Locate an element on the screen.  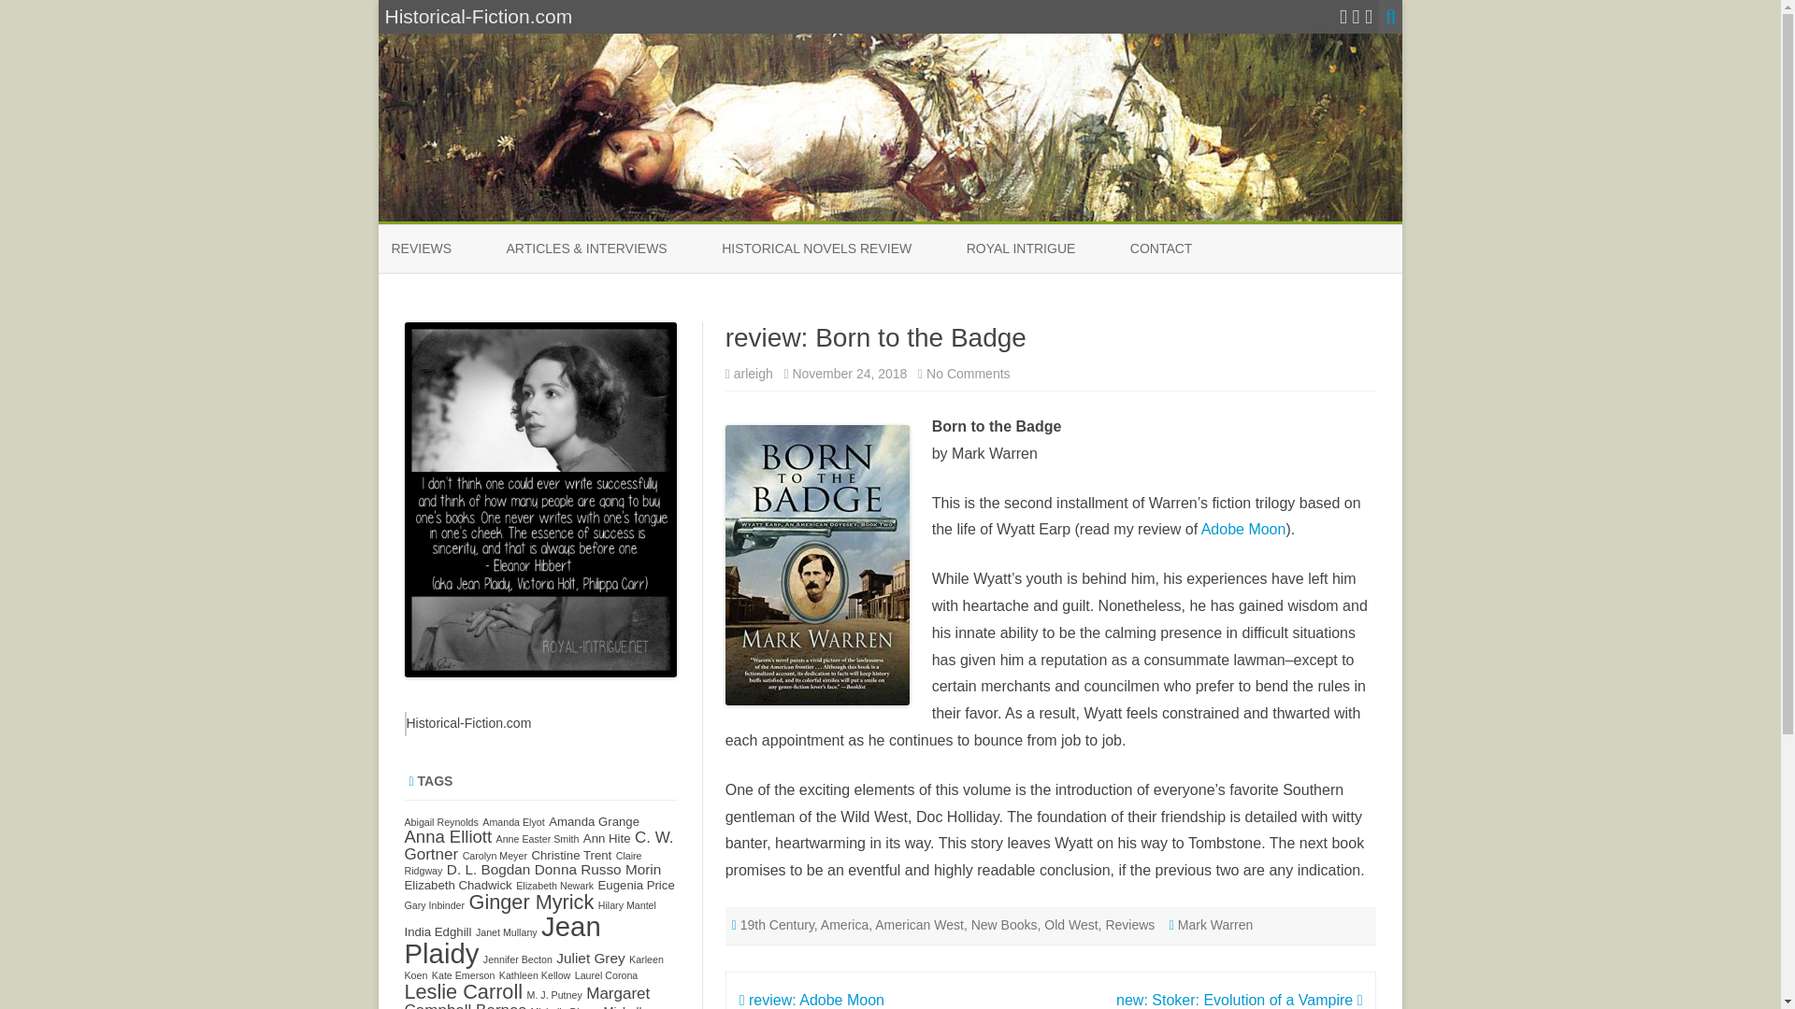
New Books is located at coordinates (512, 821).